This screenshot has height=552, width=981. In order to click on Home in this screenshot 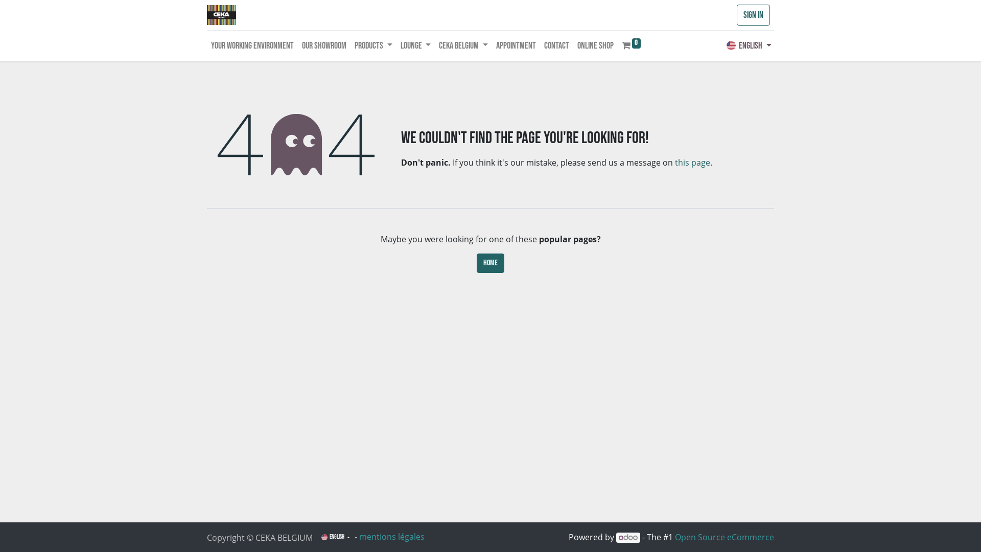, I will do `click(491, 263)`.